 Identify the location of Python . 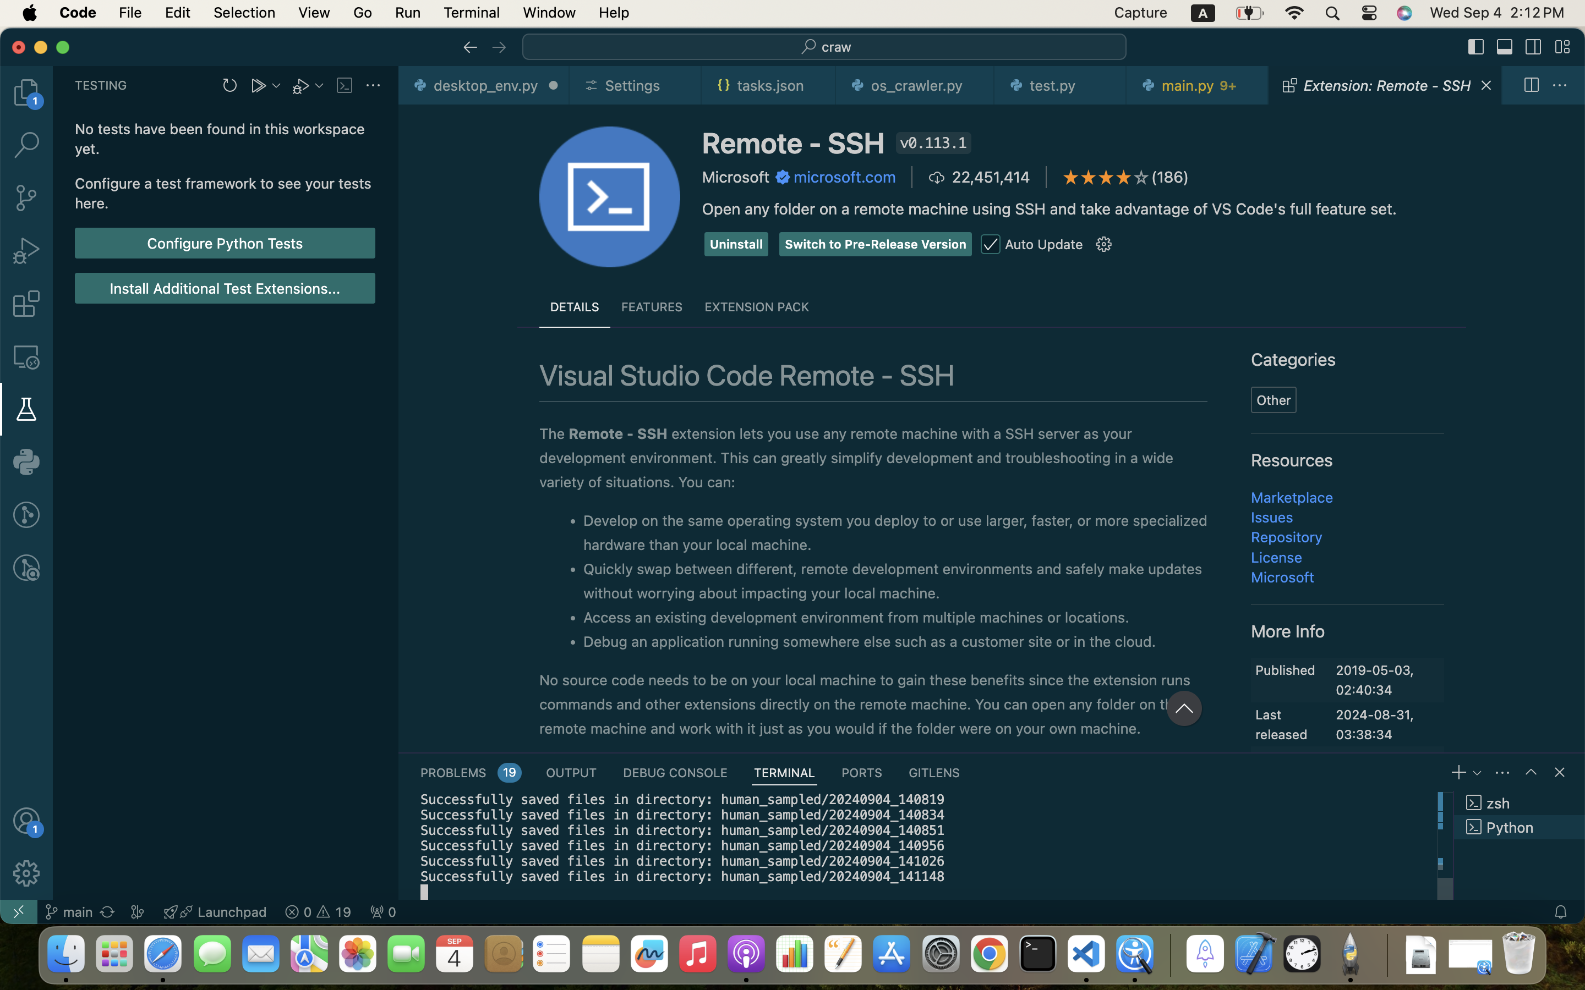
(1520, 827).